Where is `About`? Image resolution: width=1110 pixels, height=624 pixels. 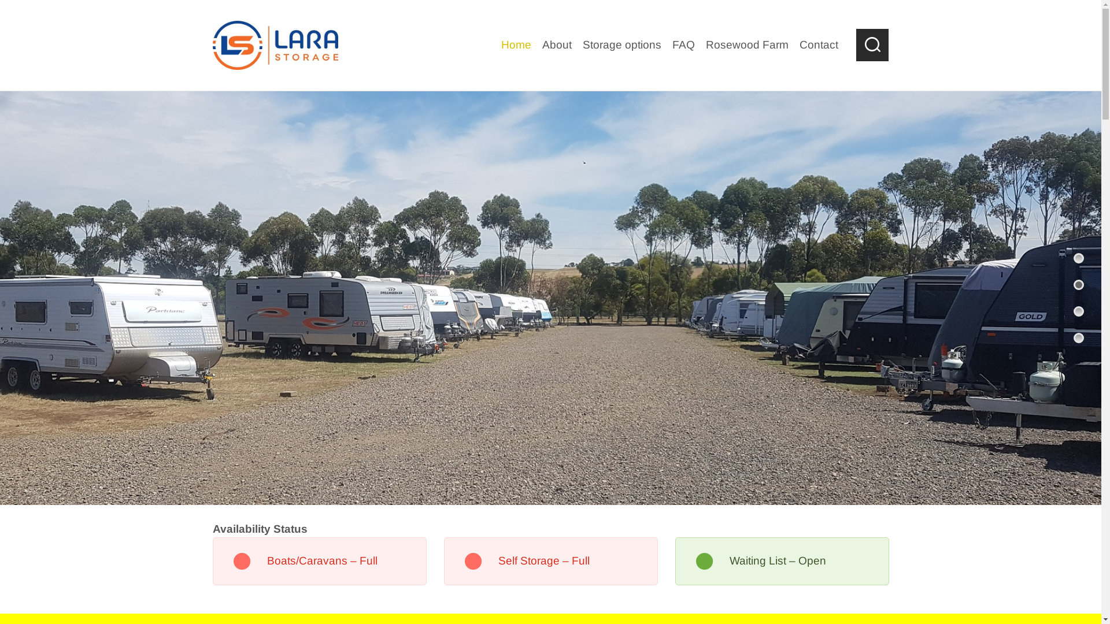 About is located at coordinates (557, 46).